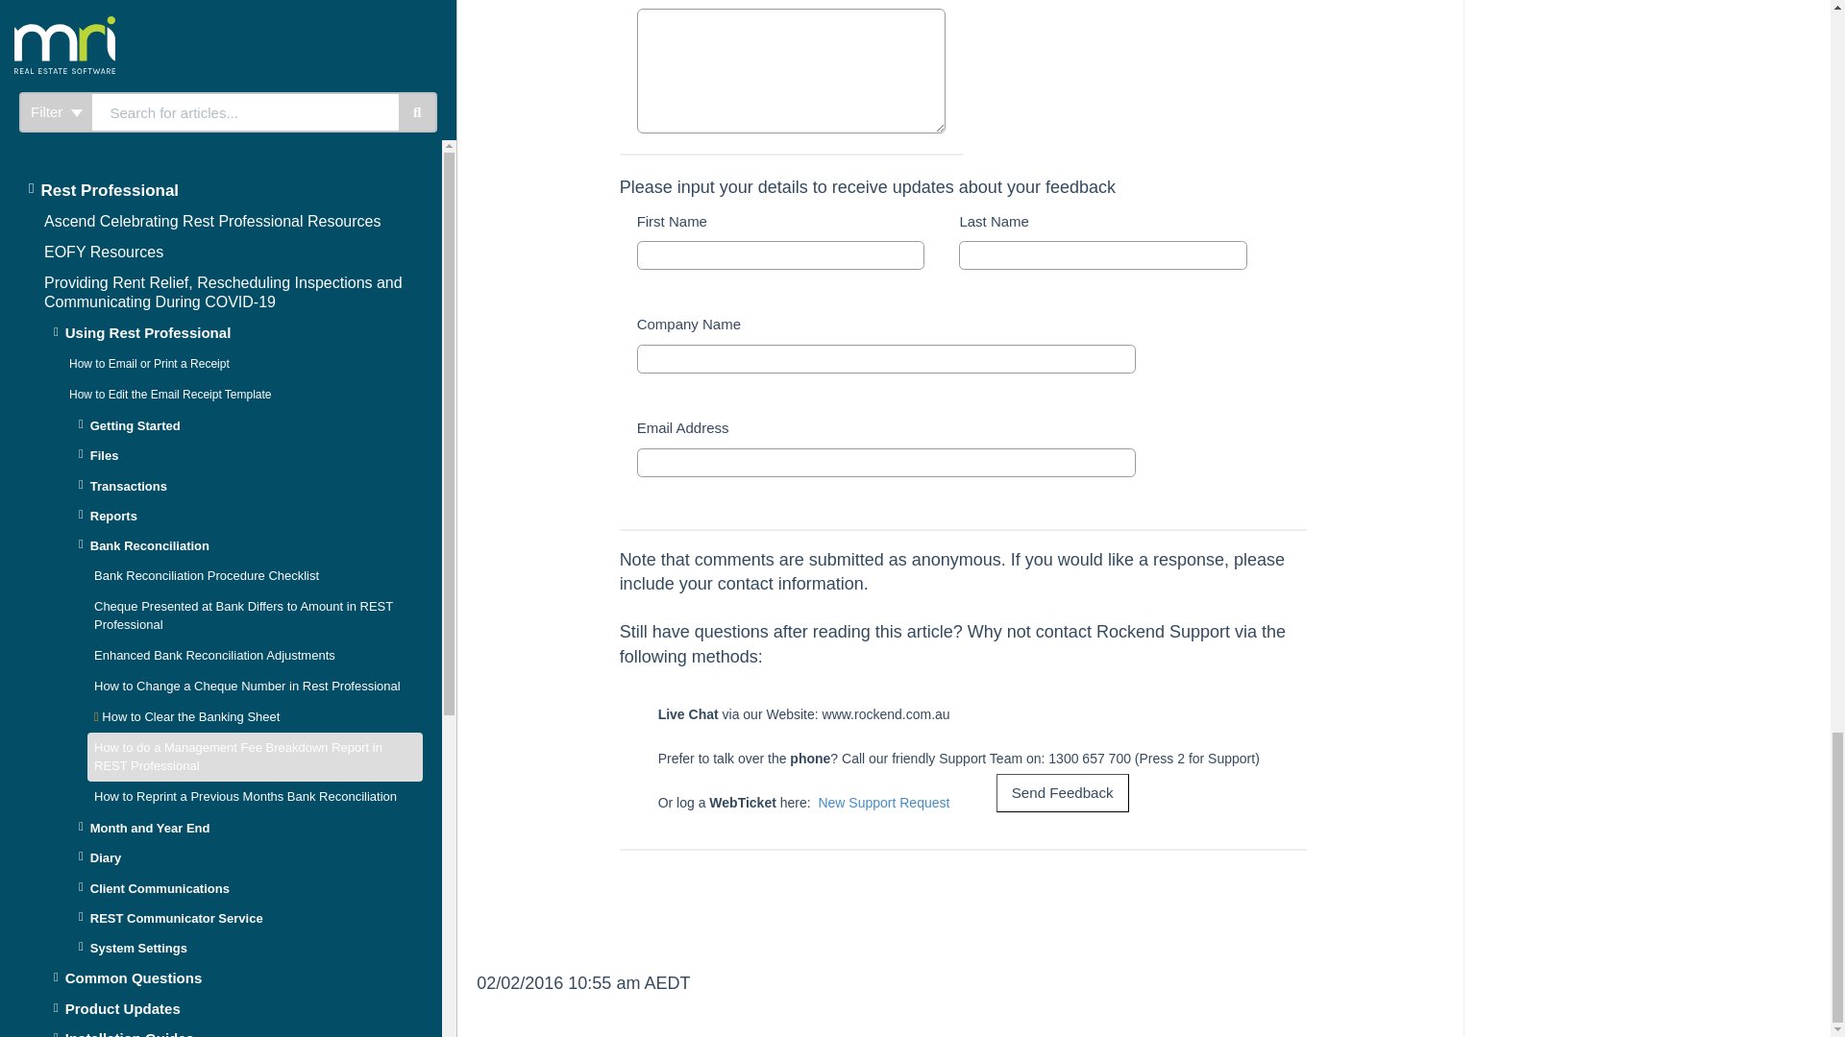  I want to click on Company Name, so click(886, 358).